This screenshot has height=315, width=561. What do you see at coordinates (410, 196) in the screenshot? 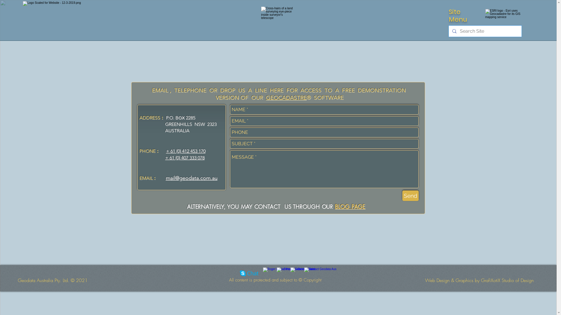
I see `Send` at bounding box center [410, 196].